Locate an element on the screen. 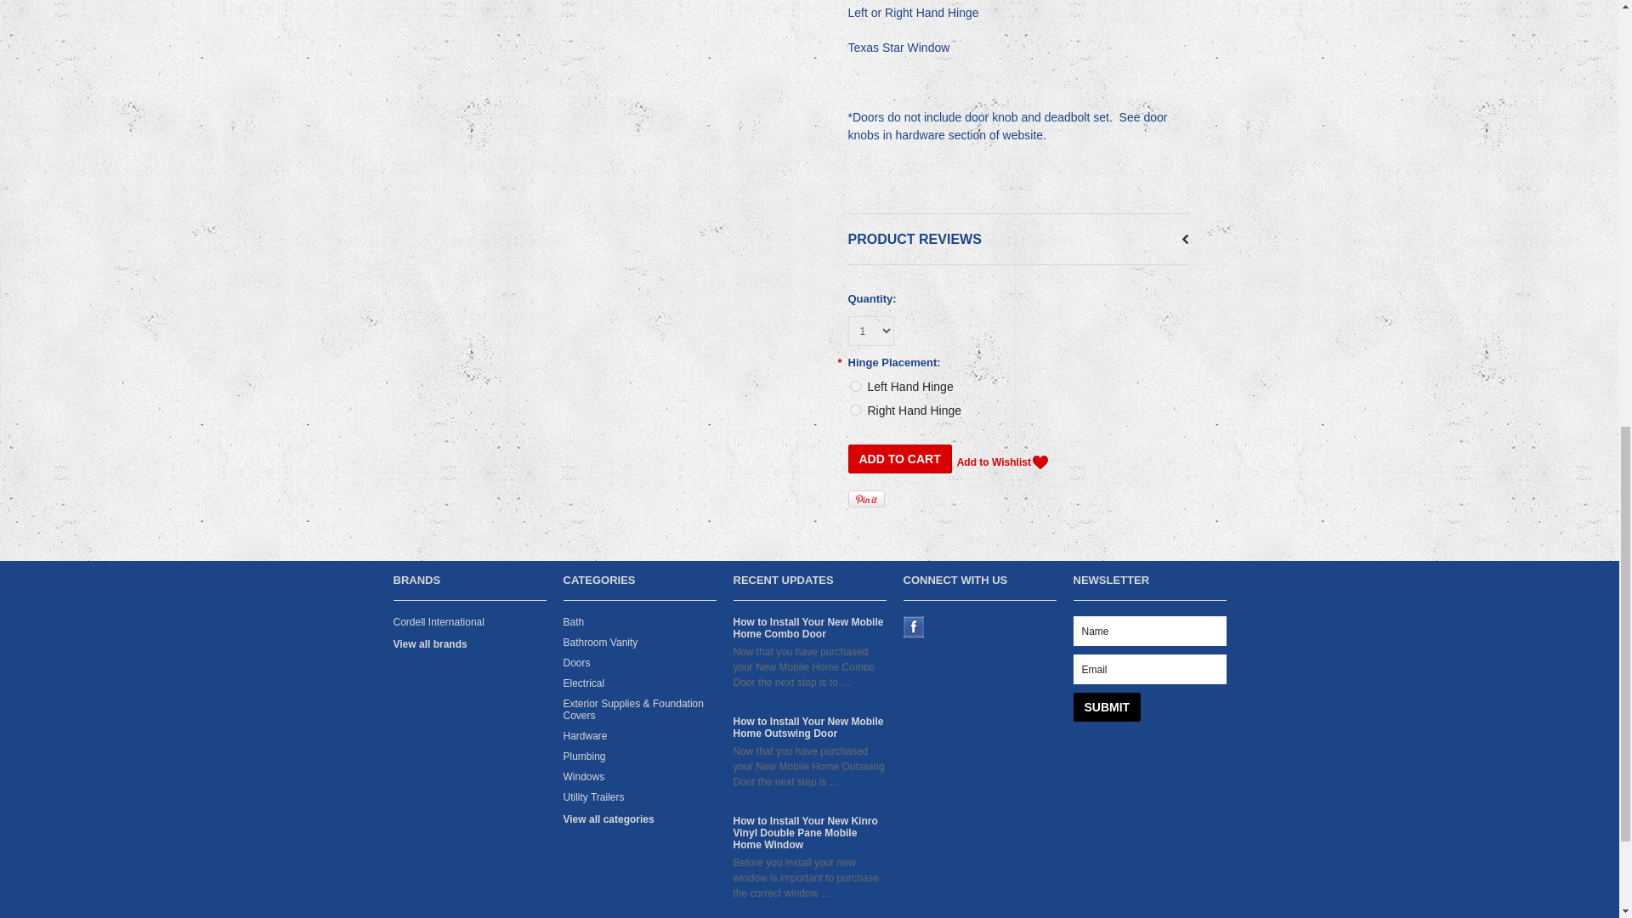 The width and height of the screenshot is (1632, 918). Submit is located at coordinates (1107, 707).